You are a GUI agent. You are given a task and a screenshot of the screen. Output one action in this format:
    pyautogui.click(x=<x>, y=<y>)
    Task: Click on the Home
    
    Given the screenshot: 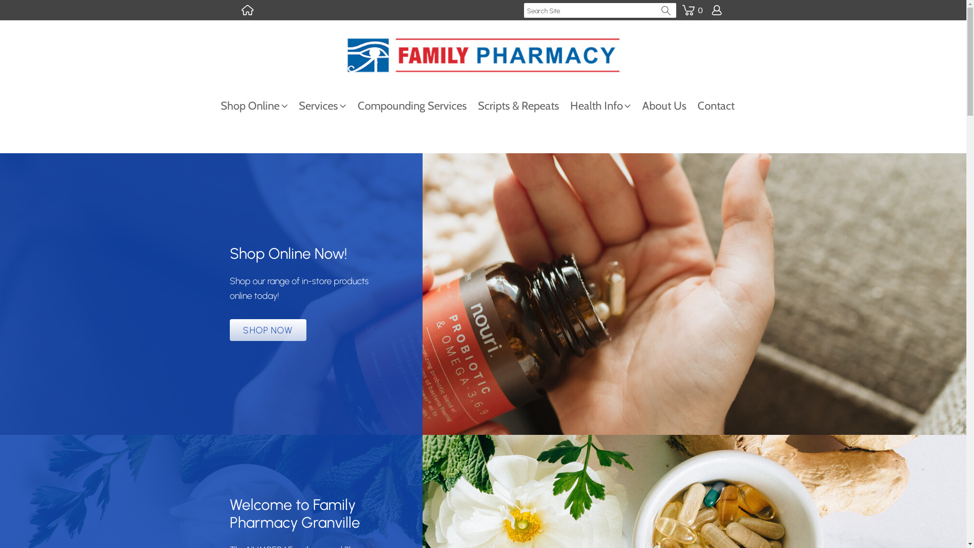 What is the action you would take?
    pyautogui.click(x=247, y=10)
    